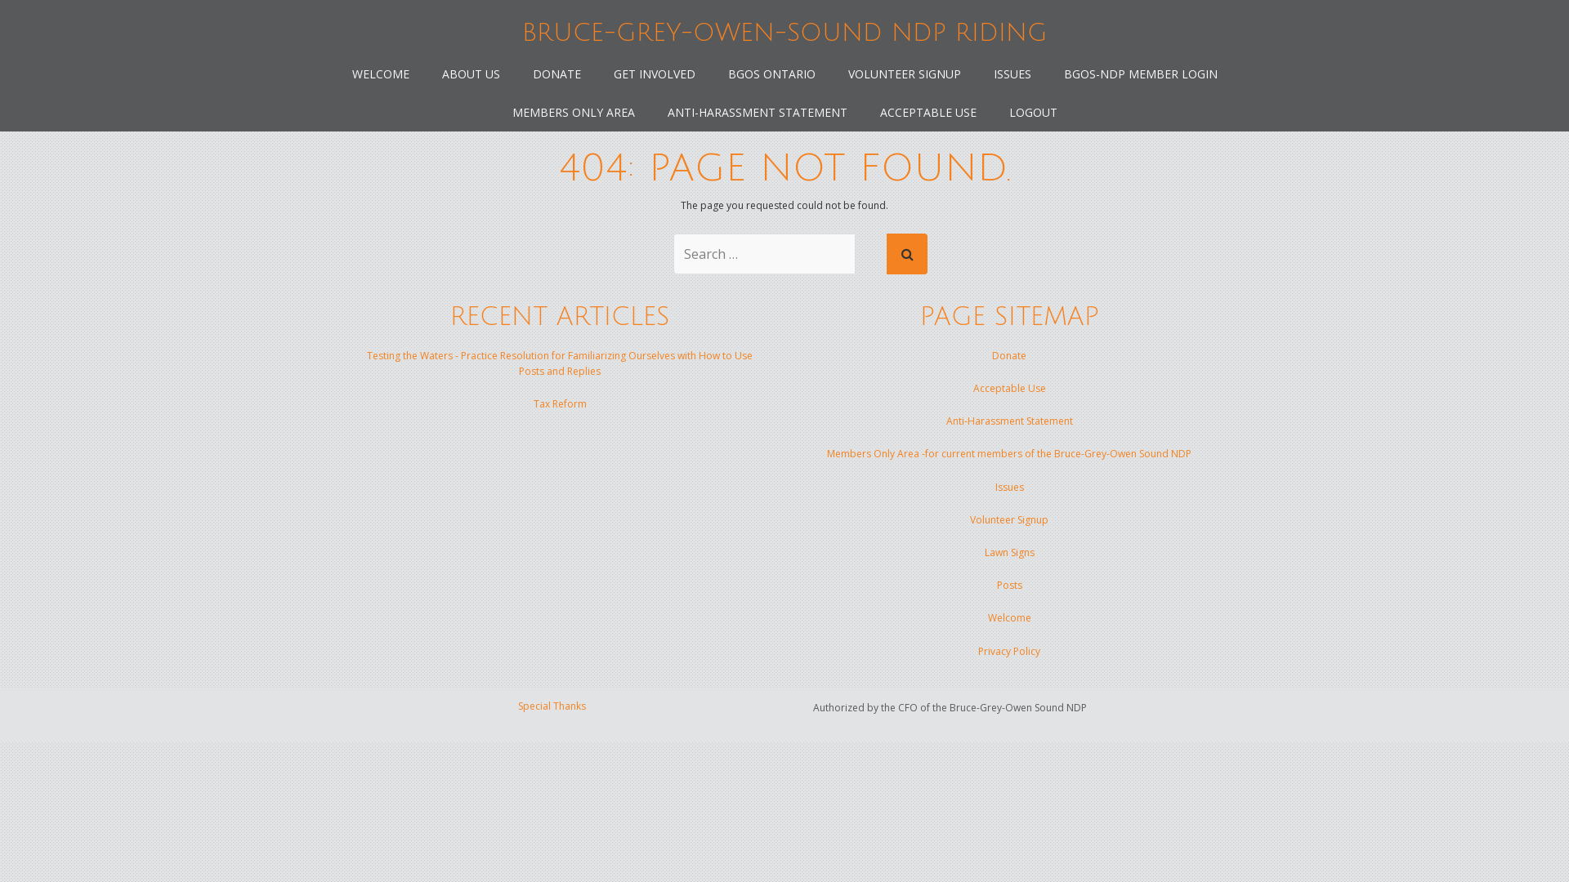  What do you see at coordinates (471, 73) in the screenshot?
I see `ABOUT US` at bounding box center [471, 73].